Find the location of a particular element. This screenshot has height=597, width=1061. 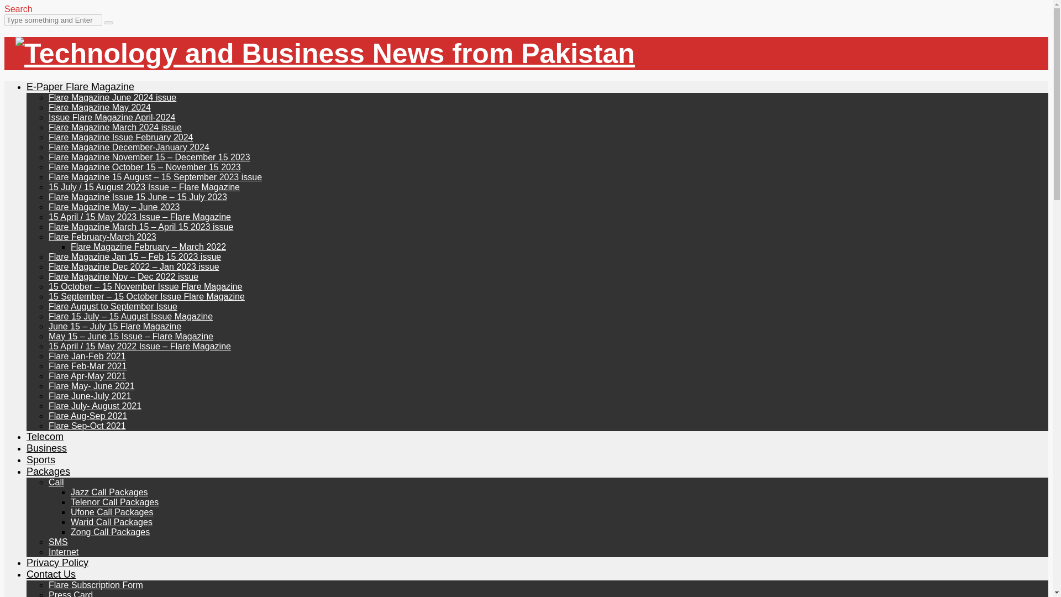

Issue Flare Magazine April-2024 is located at coordinates (112, 117).